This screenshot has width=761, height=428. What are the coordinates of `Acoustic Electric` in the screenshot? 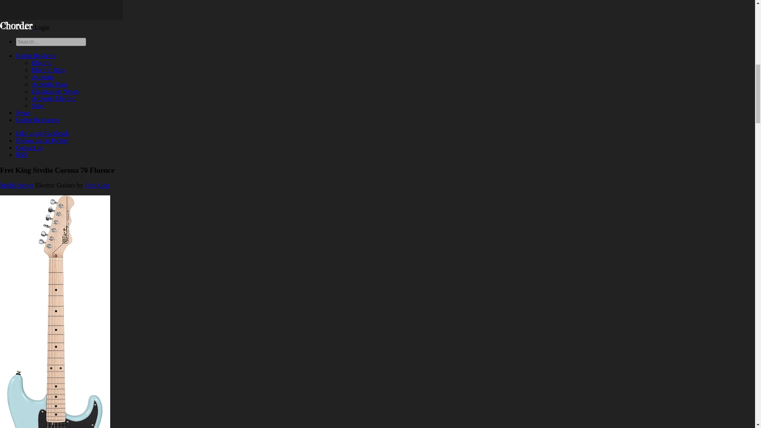 It's located at (54, 98).